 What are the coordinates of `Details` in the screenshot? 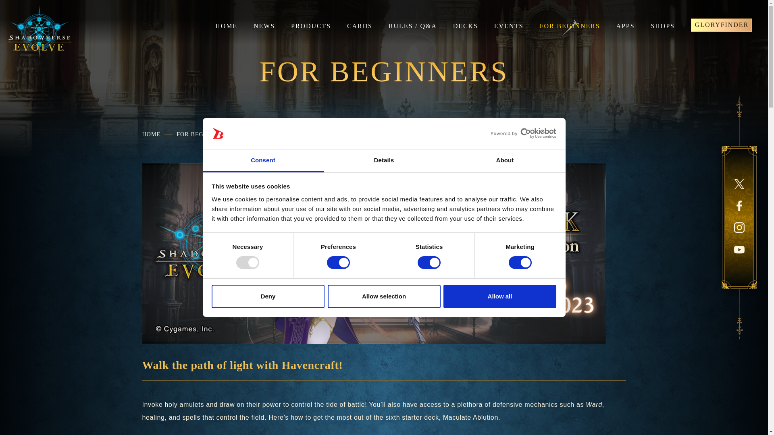 It's located at (384, 161).